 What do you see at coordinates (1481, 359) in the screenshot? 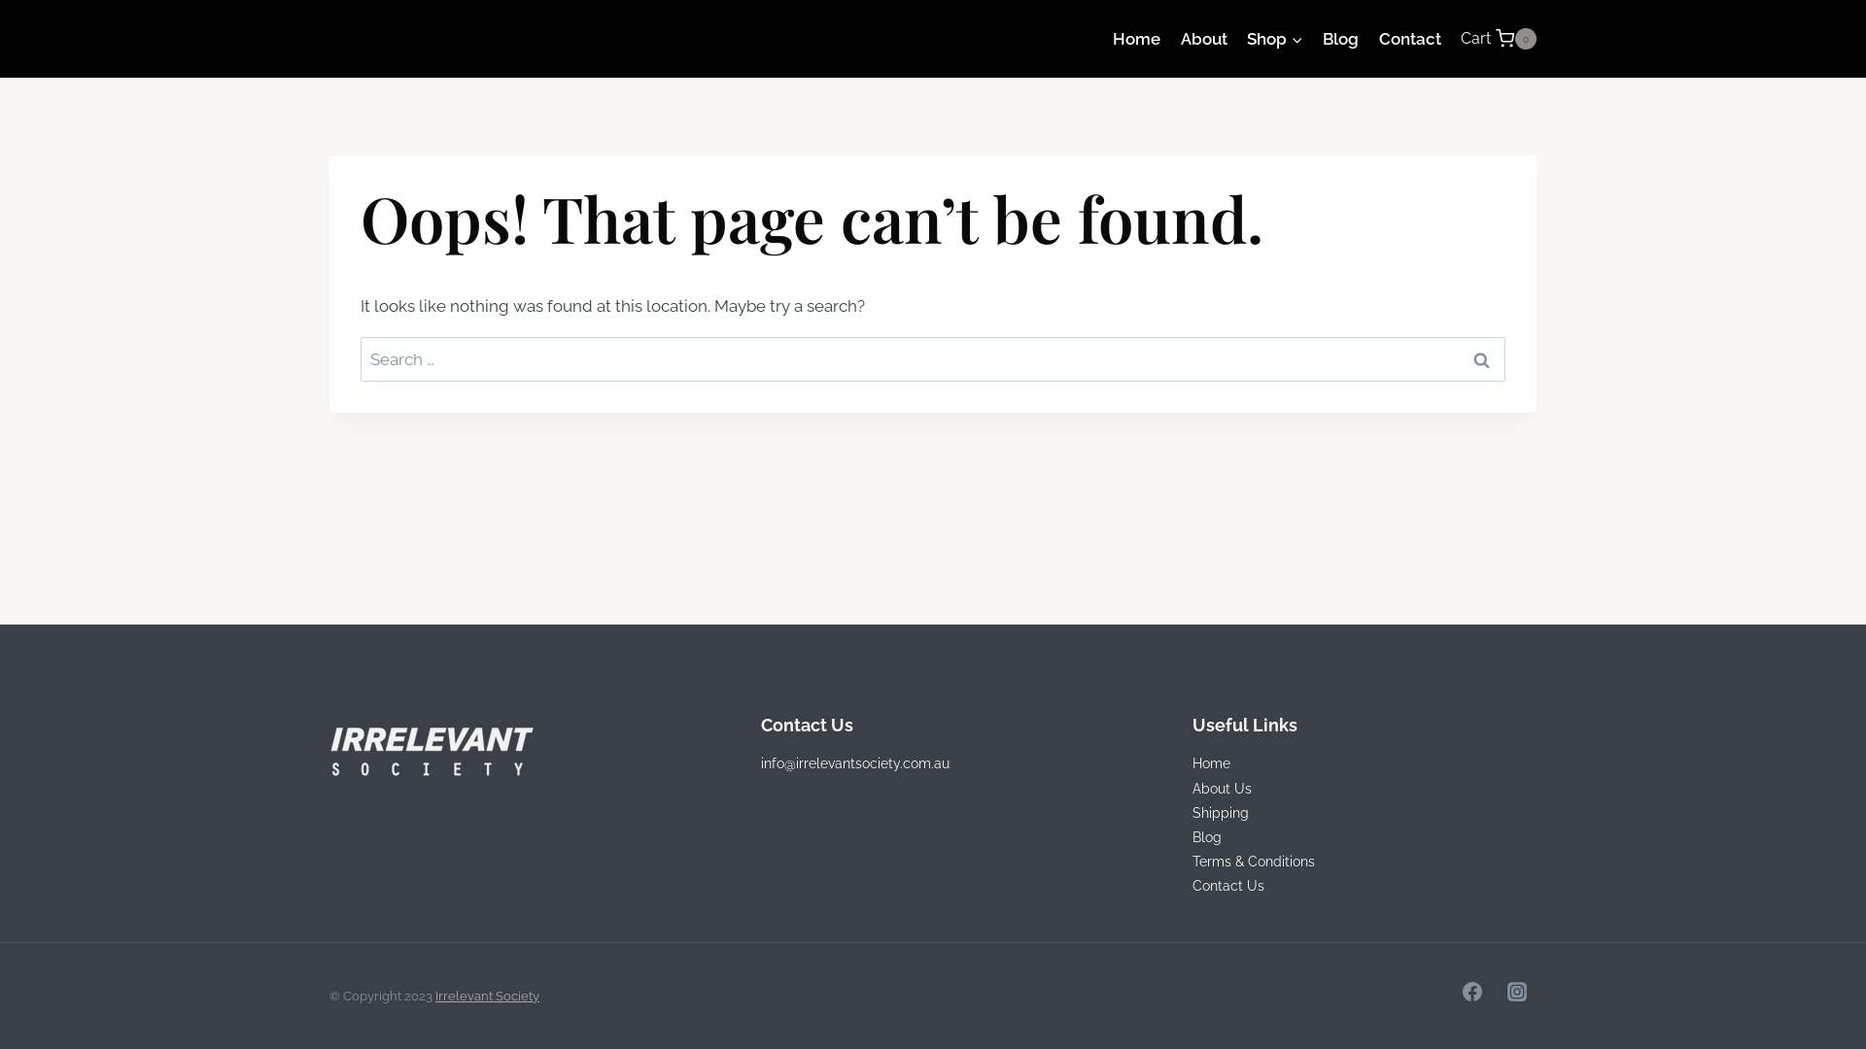
I see `Search` at bounding box center [1481, 359].